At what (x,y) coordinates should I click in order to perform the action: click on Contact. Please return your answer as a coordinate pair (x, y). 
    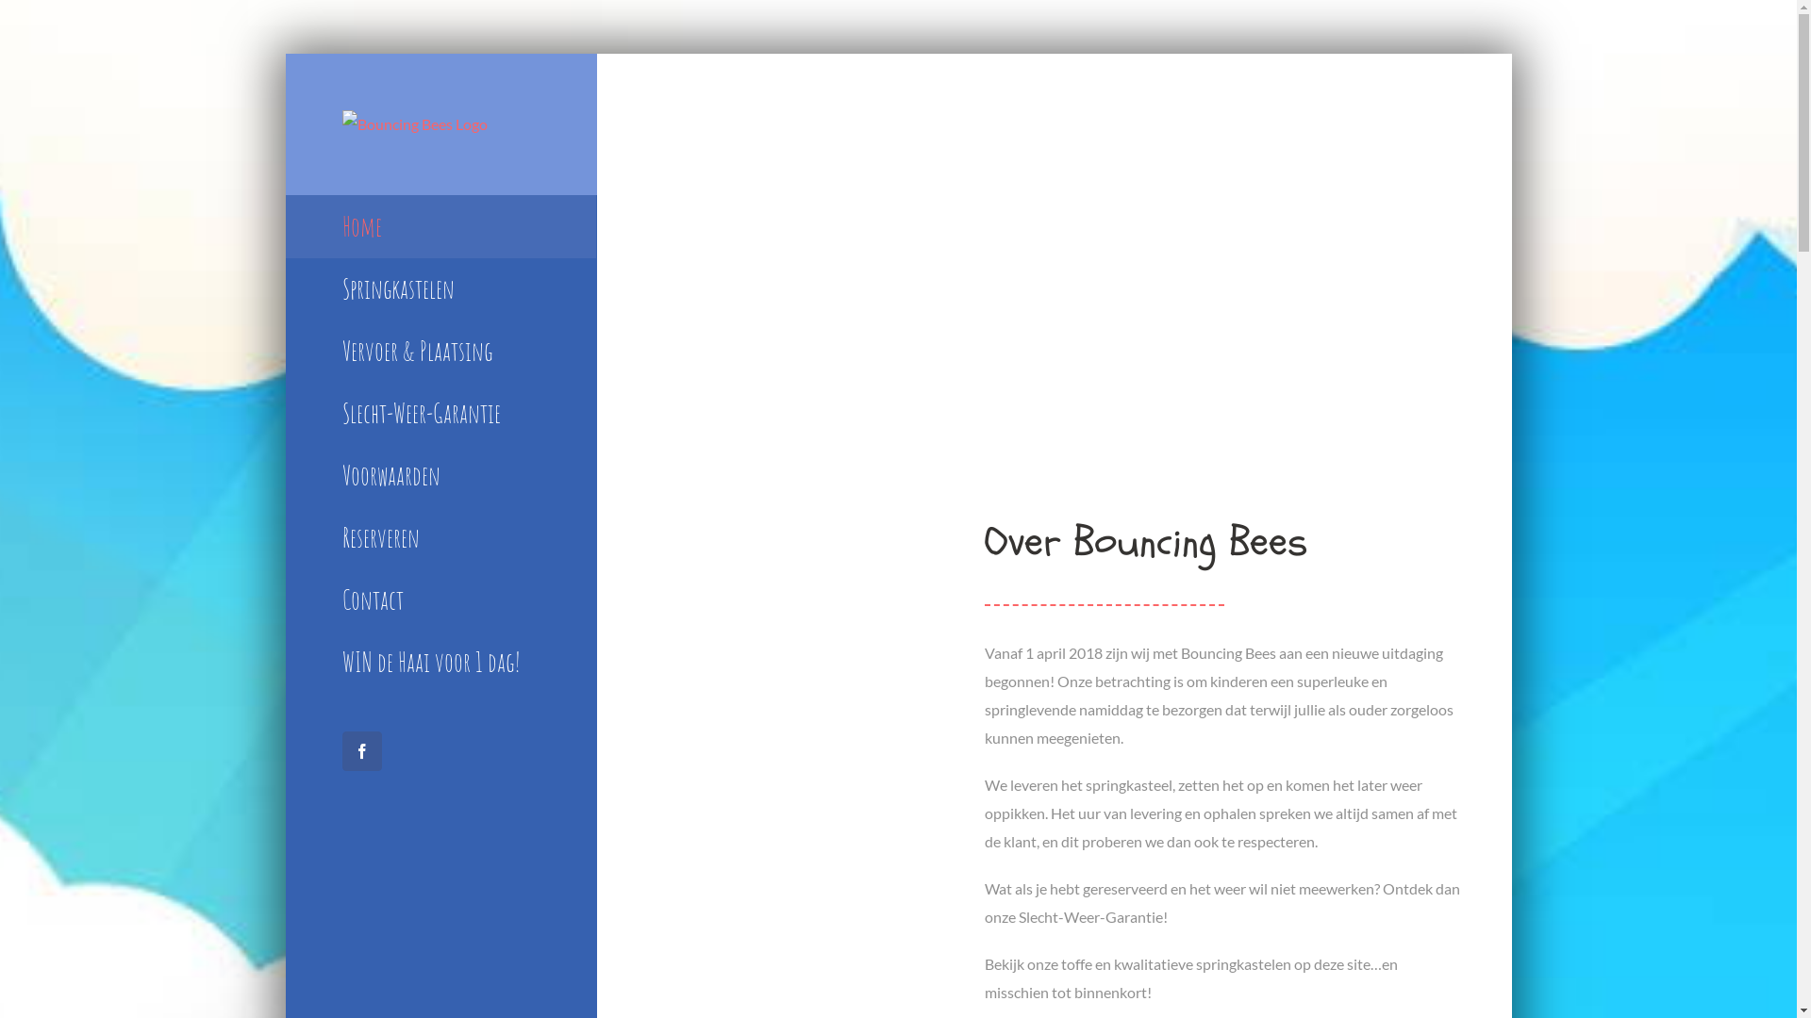
    Looking at the image, I should click on (440, 600).